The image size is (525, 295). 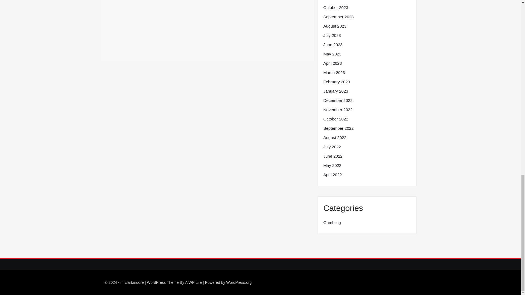 What do you see at coordinates (332, 45) in the screenshot?
I see `June 2023` at bounding box center [332, 45].